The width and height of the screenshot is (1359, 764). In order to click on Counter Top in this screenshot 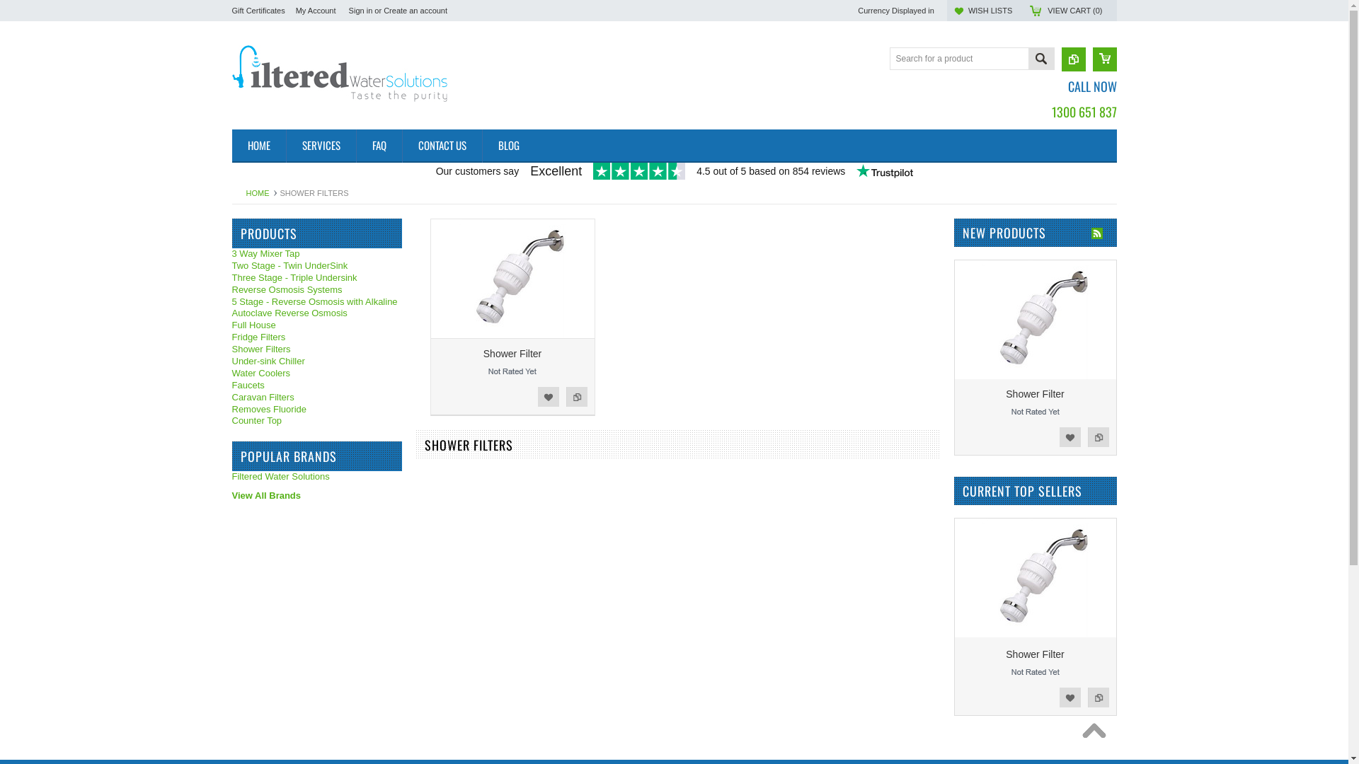, I will do `click(317, 422)`.